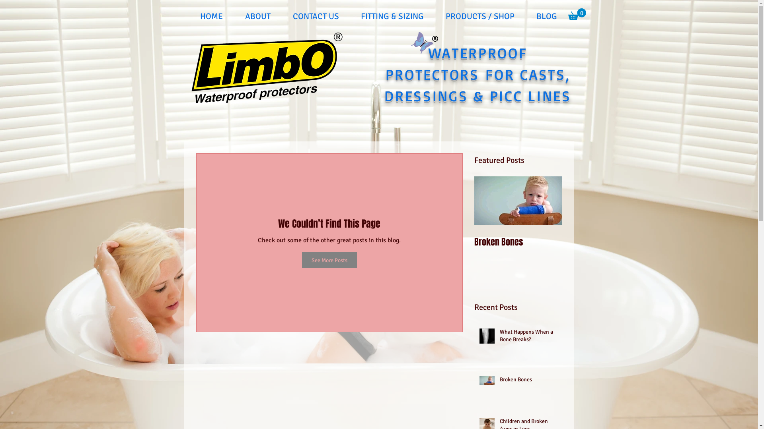  What do you see at coordinates (329, 260) in the screenshot?
I see `See More Posts` at bounding box center [329, 260].